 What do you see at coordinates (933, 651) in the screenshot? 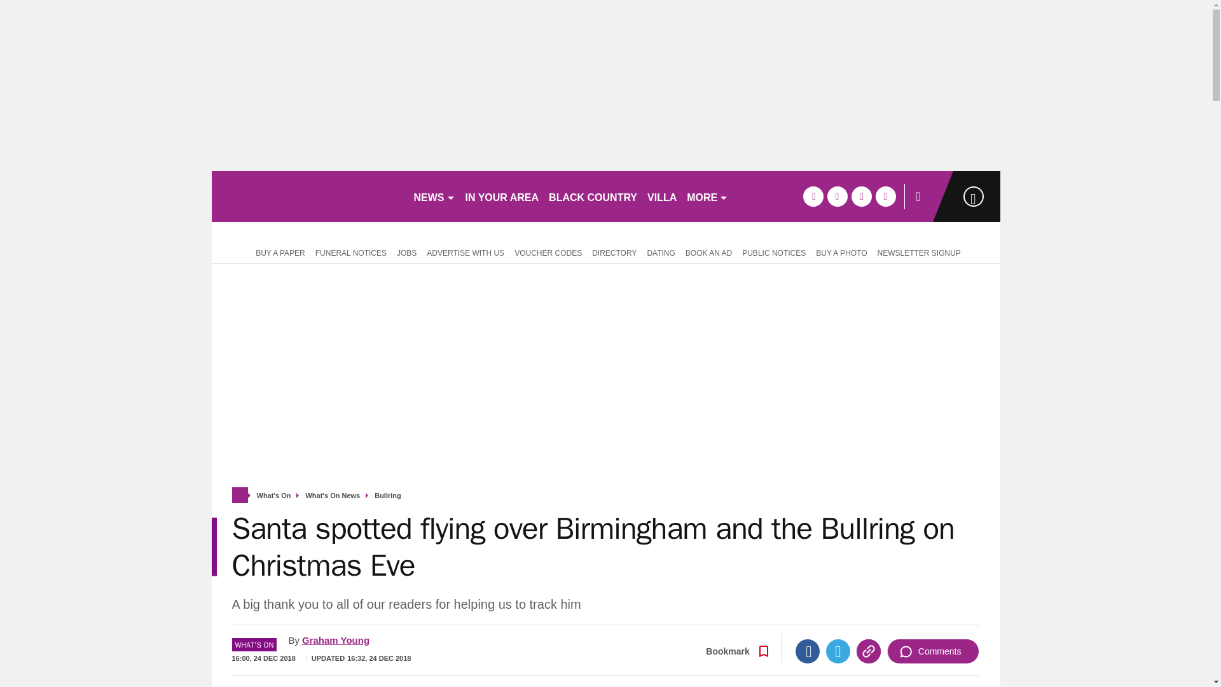
I see `Comments` at bounding box center [933, 651].